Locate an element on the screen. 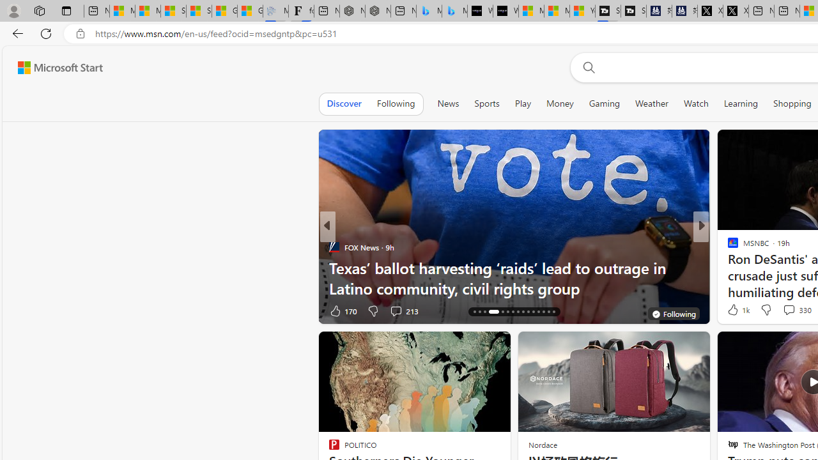 The height and width of the screenshot is (460, 818). View comments 33 Comment is located at coordinates (791, 310).